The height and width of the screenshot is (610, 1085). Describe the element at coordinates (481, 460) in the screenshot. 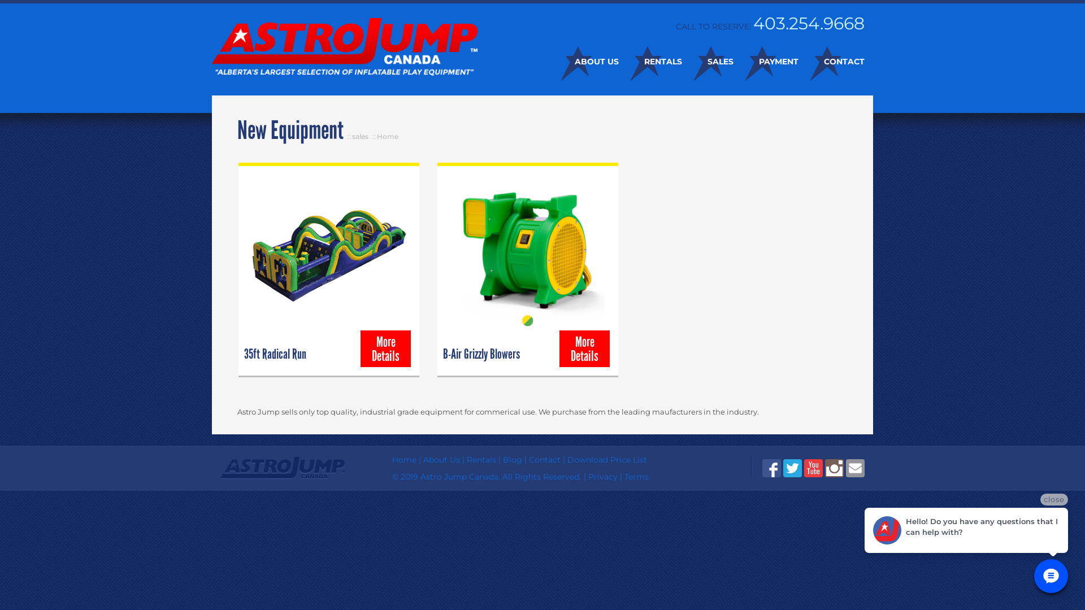

I see `Rentals` at that location.